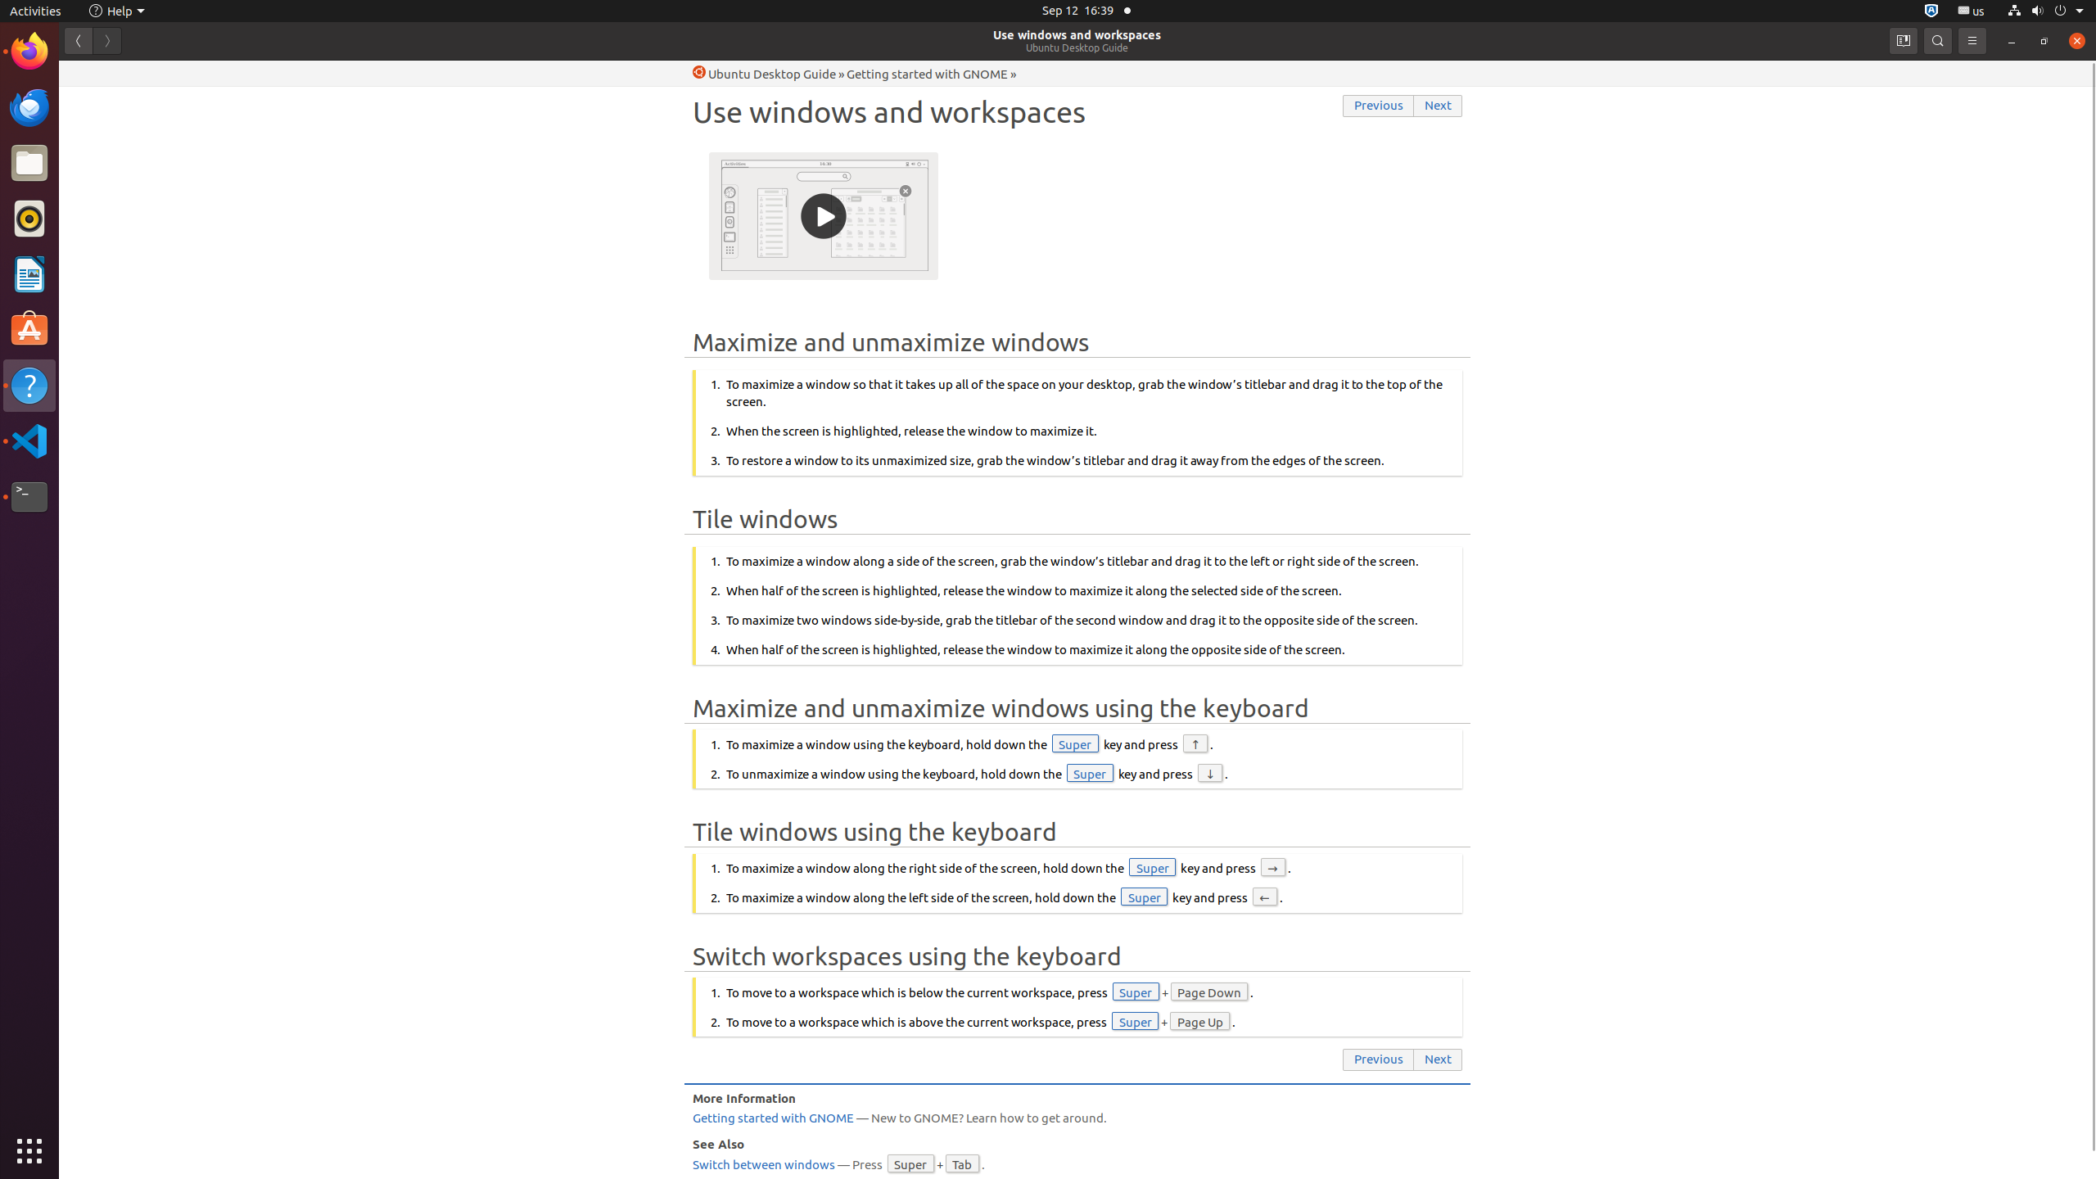  I want to click on Previous, so click(1379, 106).